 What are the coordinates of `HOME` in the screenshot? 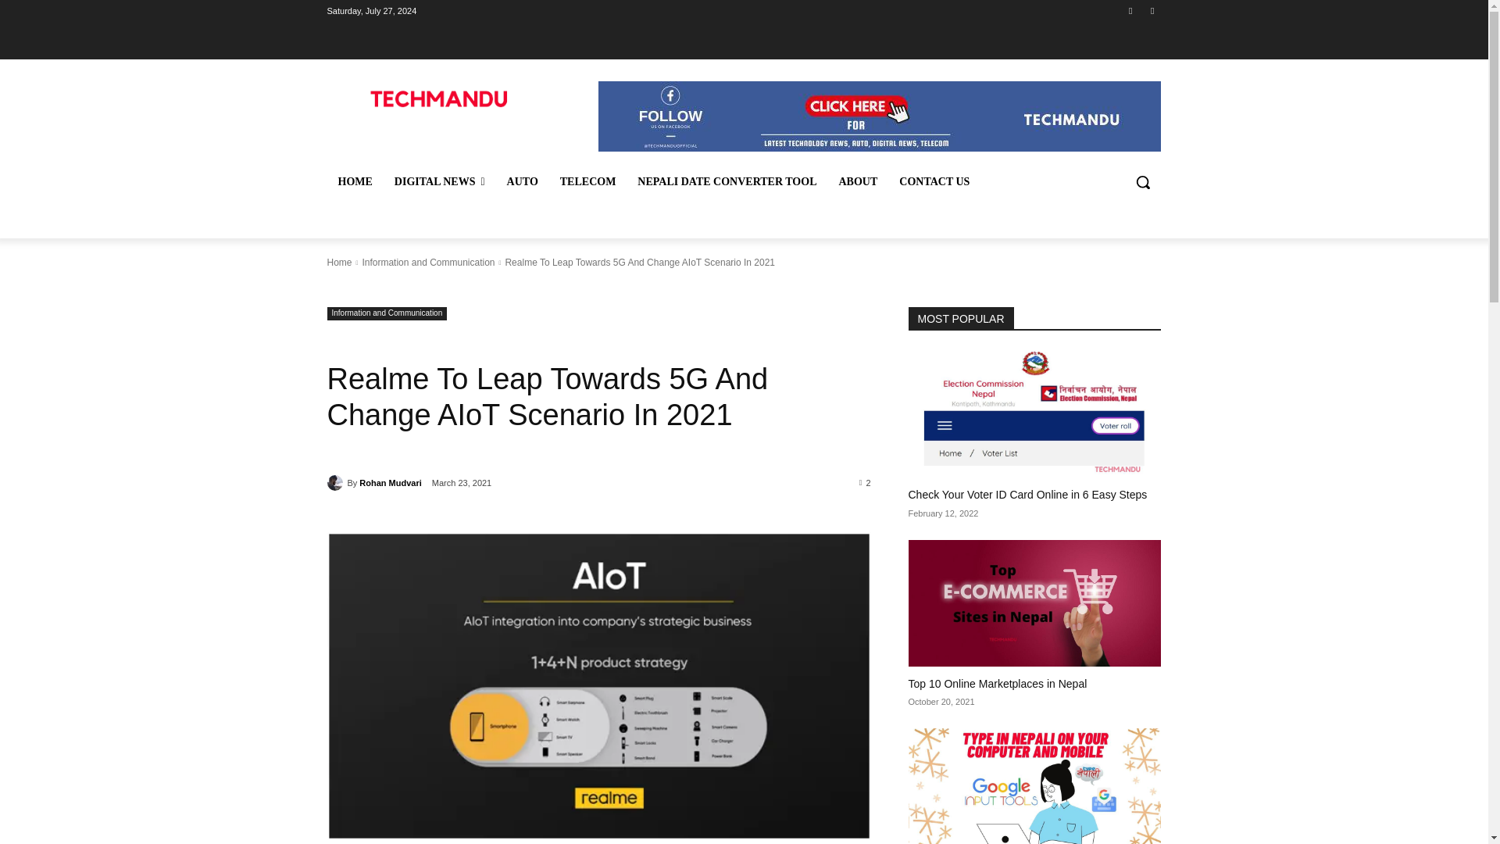 It's located at (355, 182).